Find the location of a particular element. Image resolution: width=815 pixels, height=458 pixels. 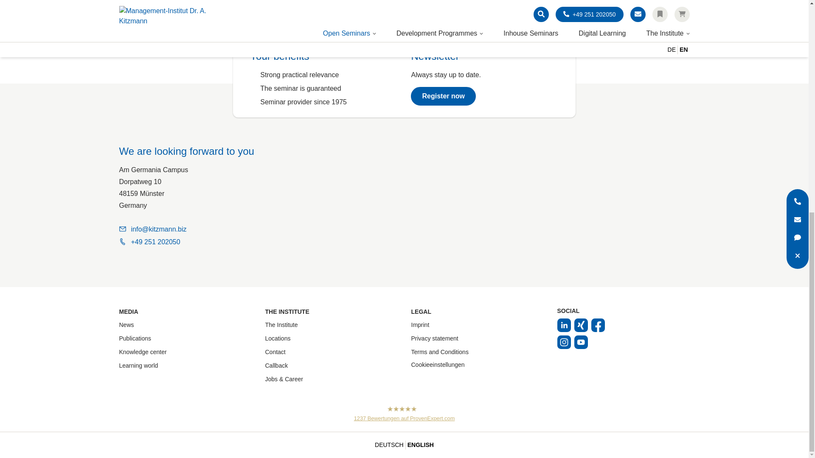

News is located at coordinates (126, 325).